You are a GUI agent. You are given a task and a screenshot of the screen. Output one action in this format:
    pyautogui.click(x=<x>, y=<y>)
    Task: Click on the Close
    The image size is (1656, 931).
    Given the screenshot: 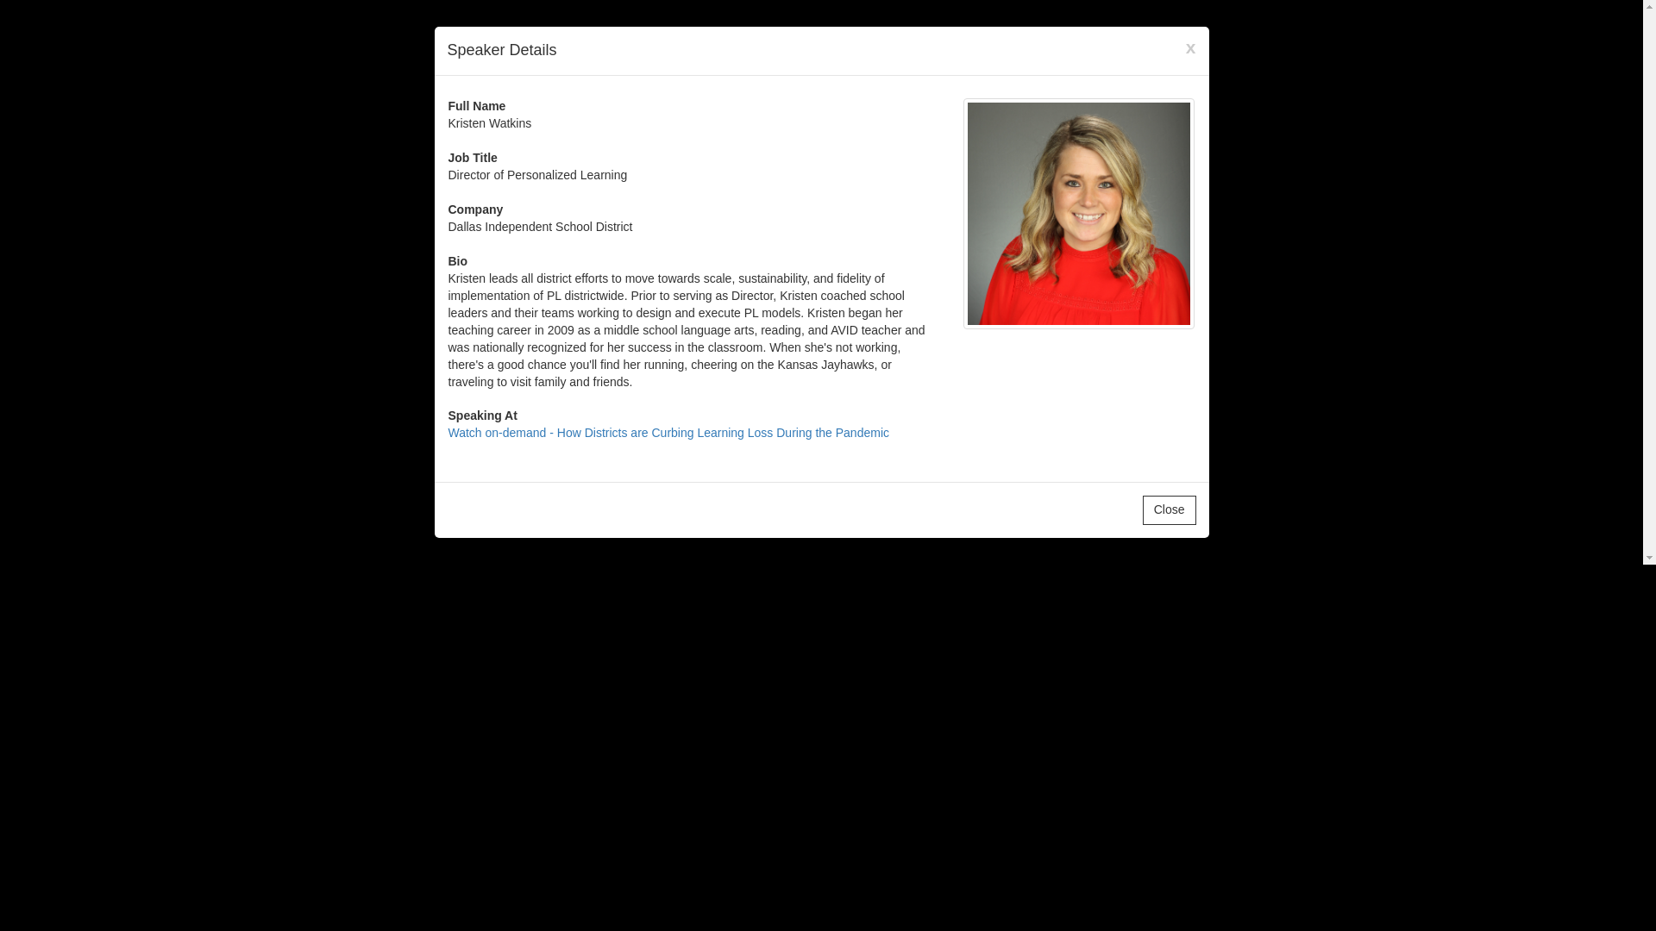 What is the action you would take?
    pyautogui.click(x=1169, y=510)
    